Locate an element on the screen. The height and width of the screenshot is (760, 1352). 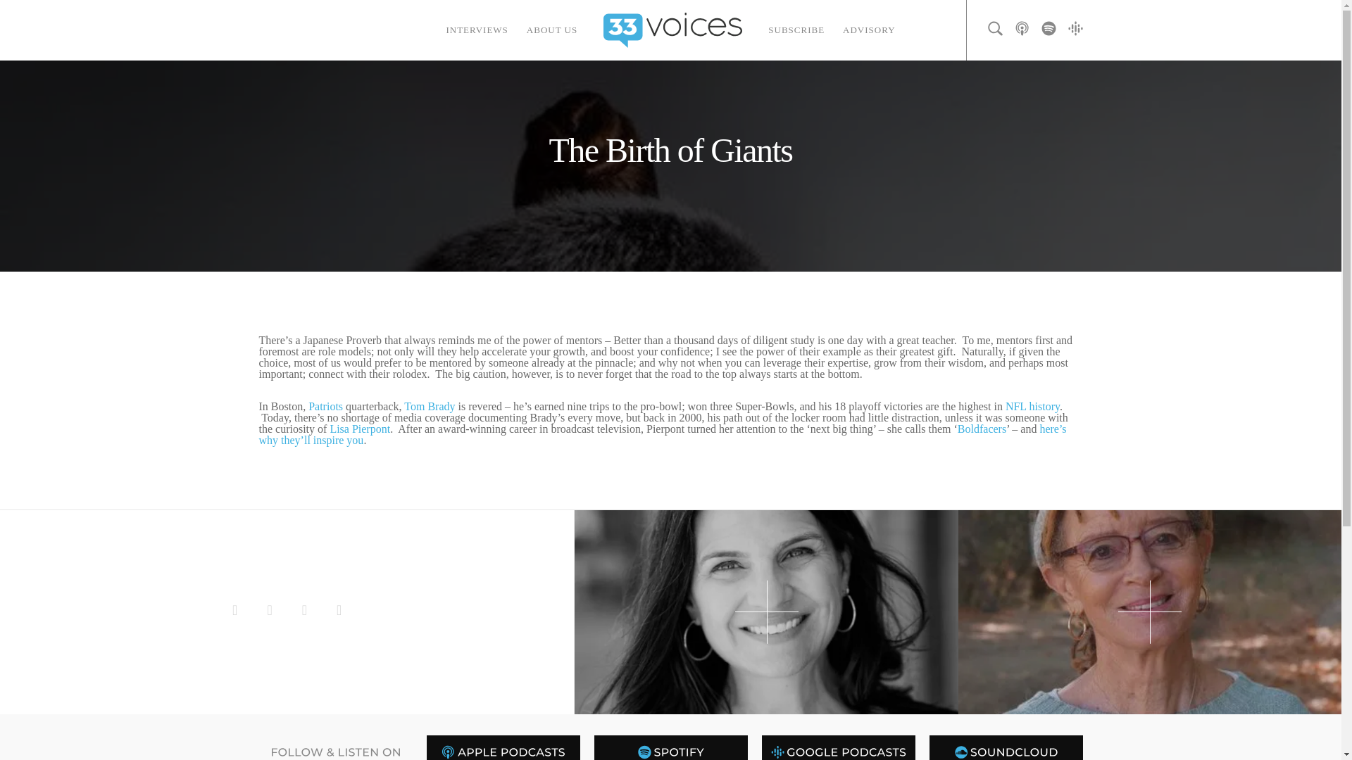
Listen on Google Podcasts is located at coordinates (838, 747).